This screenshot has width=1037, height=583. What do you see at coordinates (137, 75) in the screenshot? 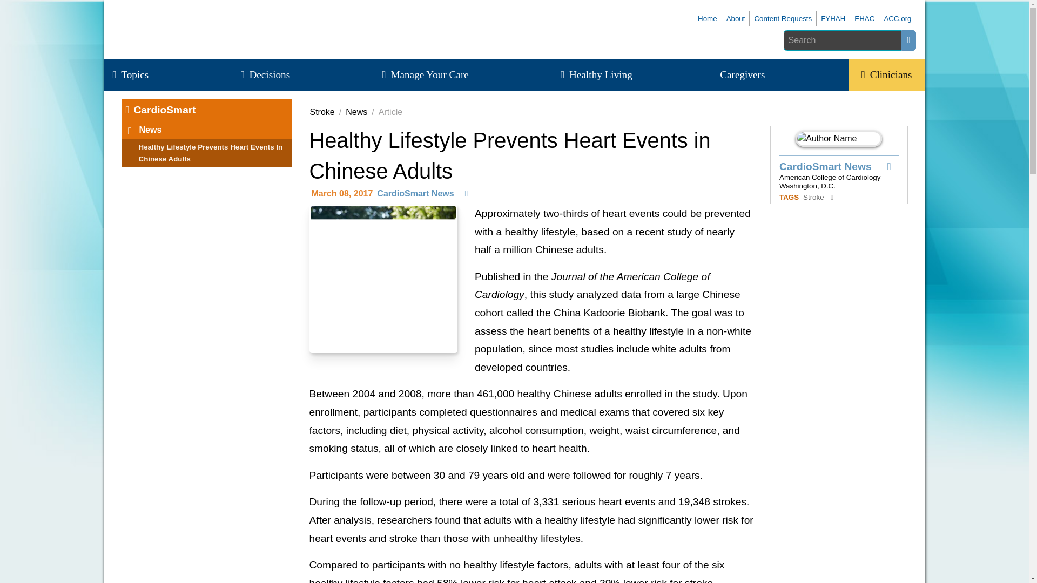
I see `Topics` at bounding box center [137, 75].